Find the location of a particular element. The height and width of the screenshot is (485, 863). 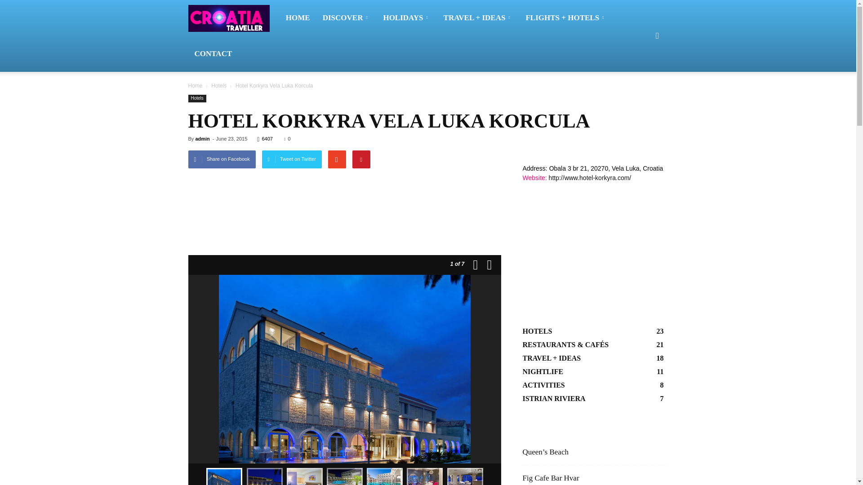

HOME is located at coordinates (298, 18).